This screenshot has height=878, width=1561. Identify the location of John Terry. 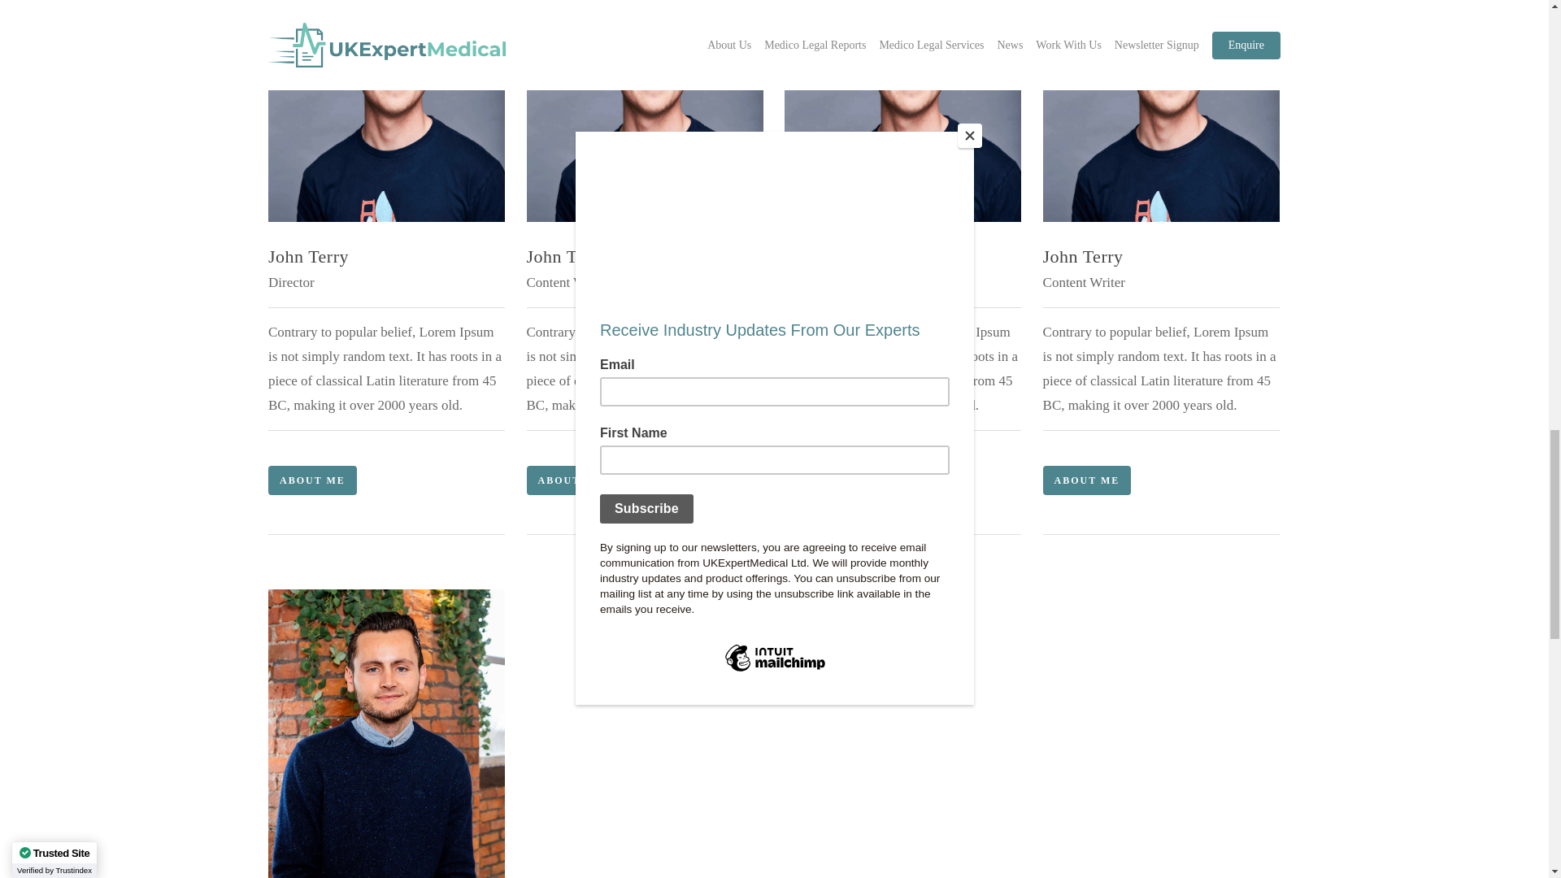
(645, 111).